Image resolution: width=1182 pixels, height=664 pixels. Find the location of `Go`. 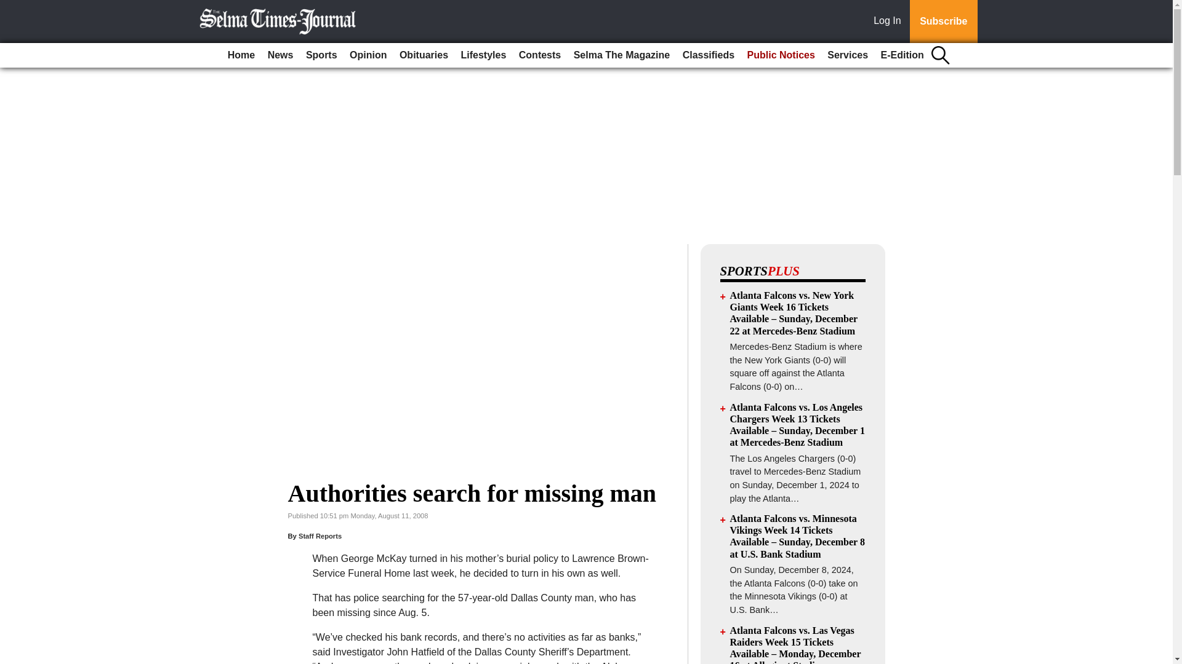

Go is located at coordinates (11, 7).